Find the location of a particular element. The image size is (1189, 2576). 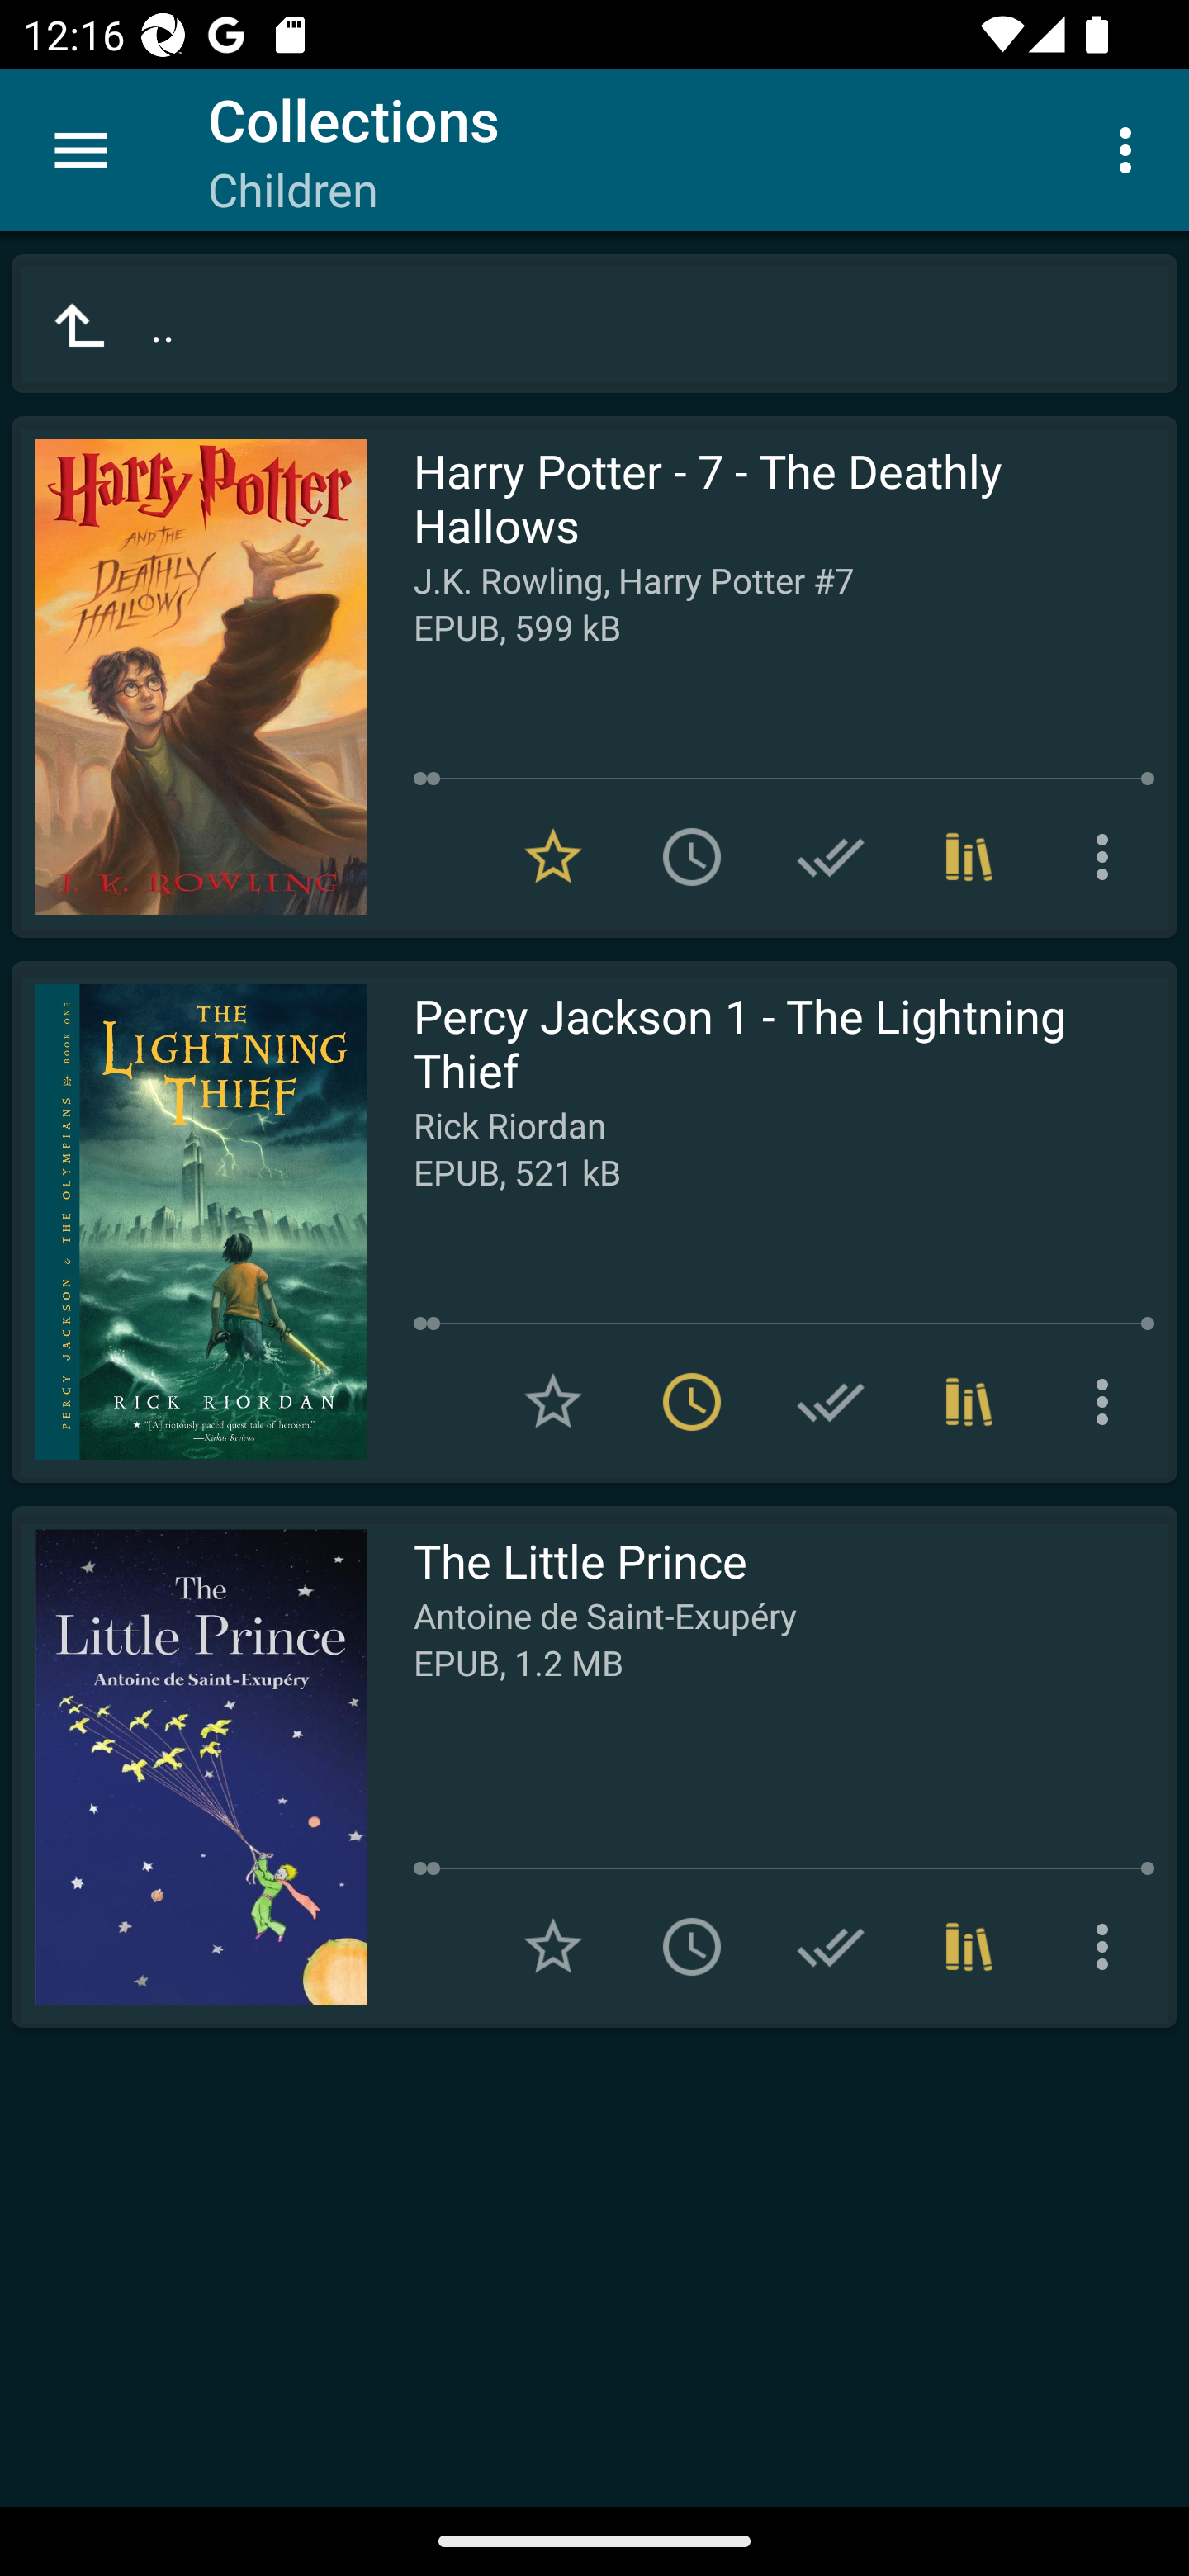

Remove from To read is located at coordinates (692, 1401).